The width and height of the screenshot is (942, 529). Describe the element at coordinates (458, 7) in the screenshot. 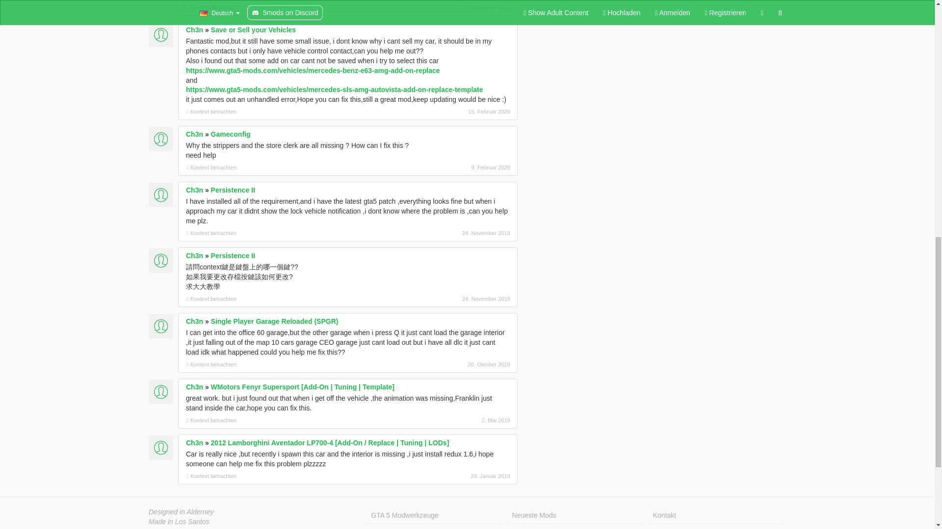

I see `Sonntag, 19. September 2021, 03:43 Uhr` at that location.